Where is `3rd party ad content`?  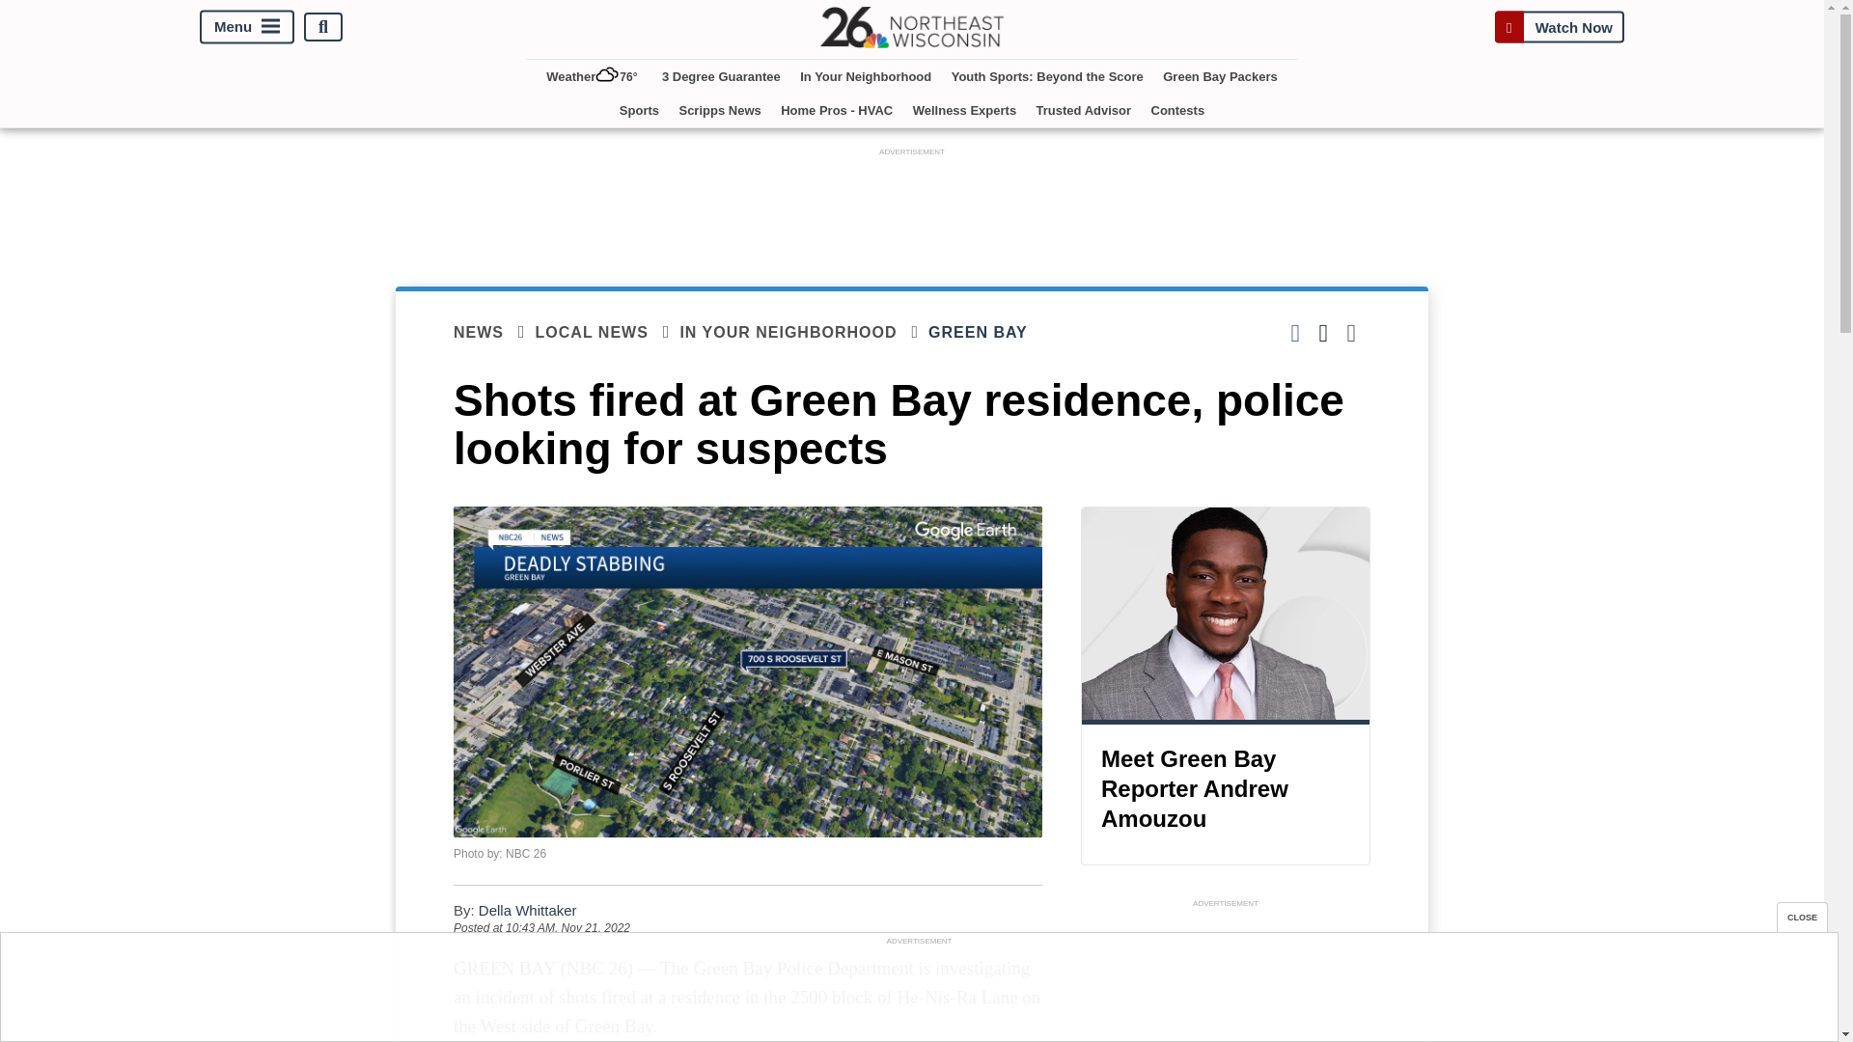
3rd party ad content is located at coordinates (1226, 977).